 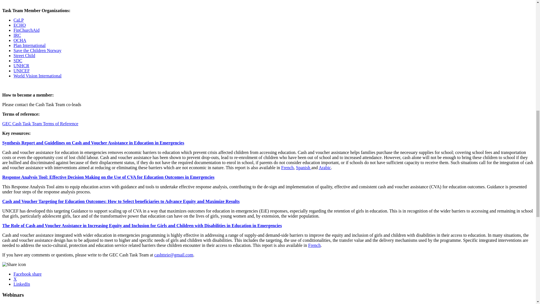 I want to click on FR Equity Study, so click(x=314, y=245).